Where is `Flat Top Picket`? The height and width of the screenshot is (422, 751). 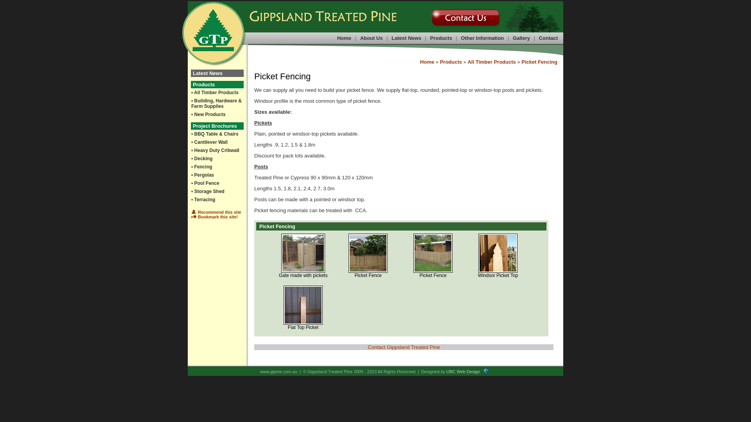
Flat Top Picket is located at coordinates (303, 305).